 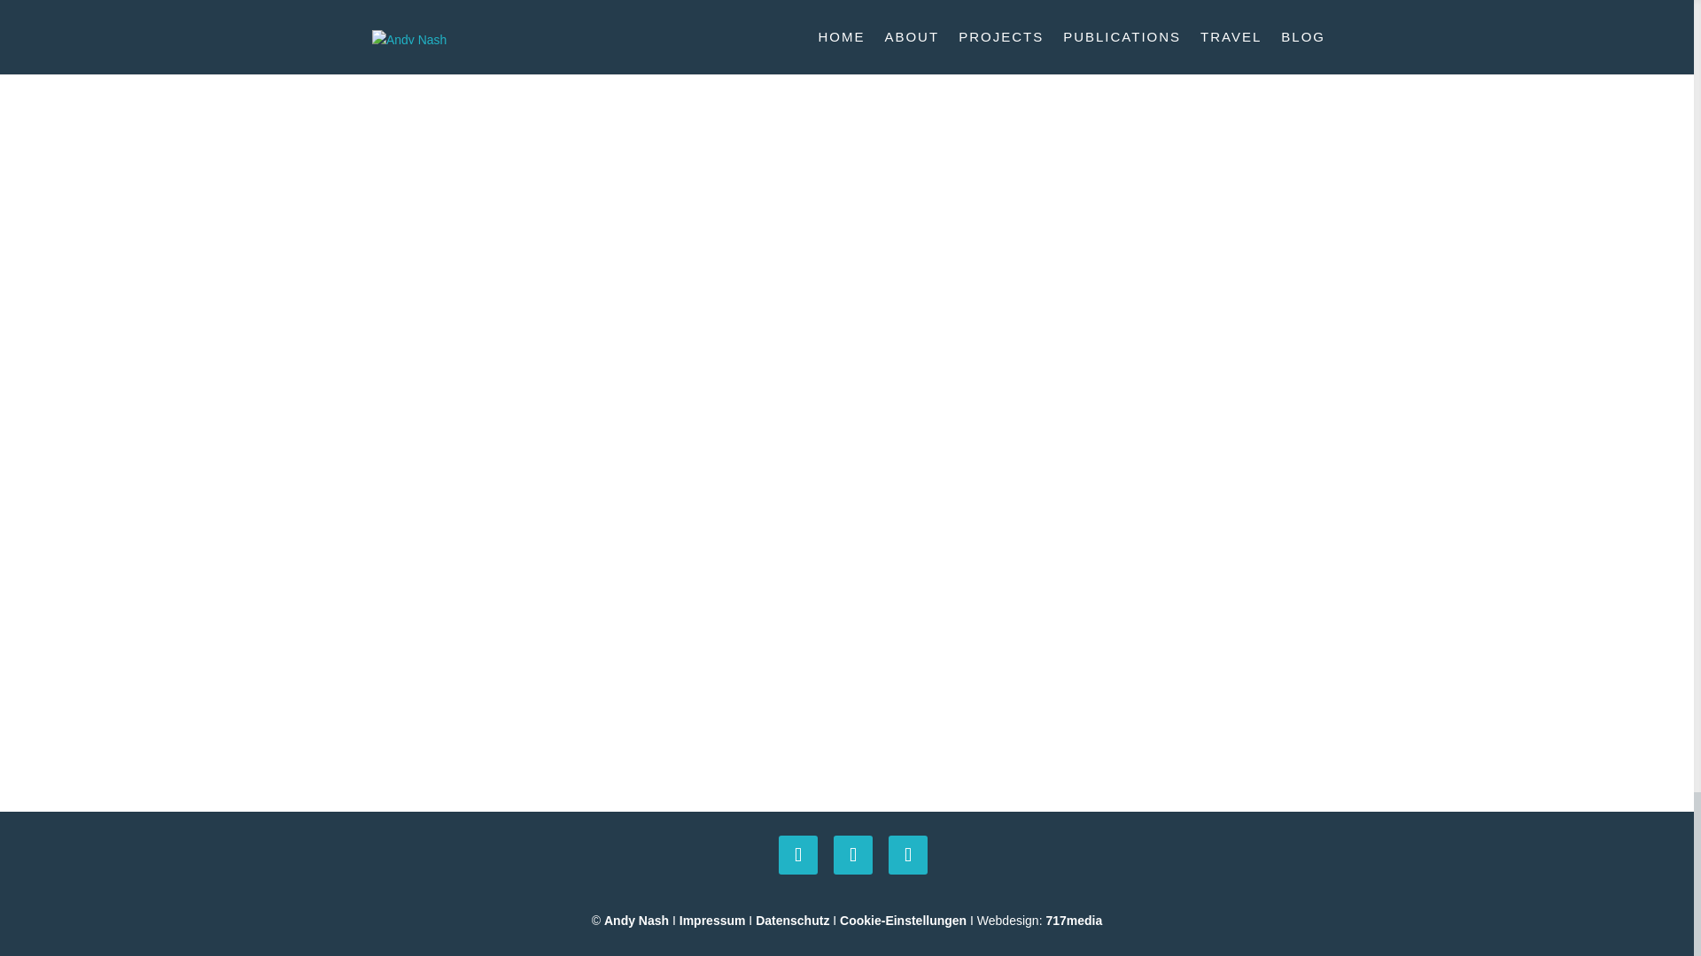 I want to click on Follow on X, so click(x=798, y=855).